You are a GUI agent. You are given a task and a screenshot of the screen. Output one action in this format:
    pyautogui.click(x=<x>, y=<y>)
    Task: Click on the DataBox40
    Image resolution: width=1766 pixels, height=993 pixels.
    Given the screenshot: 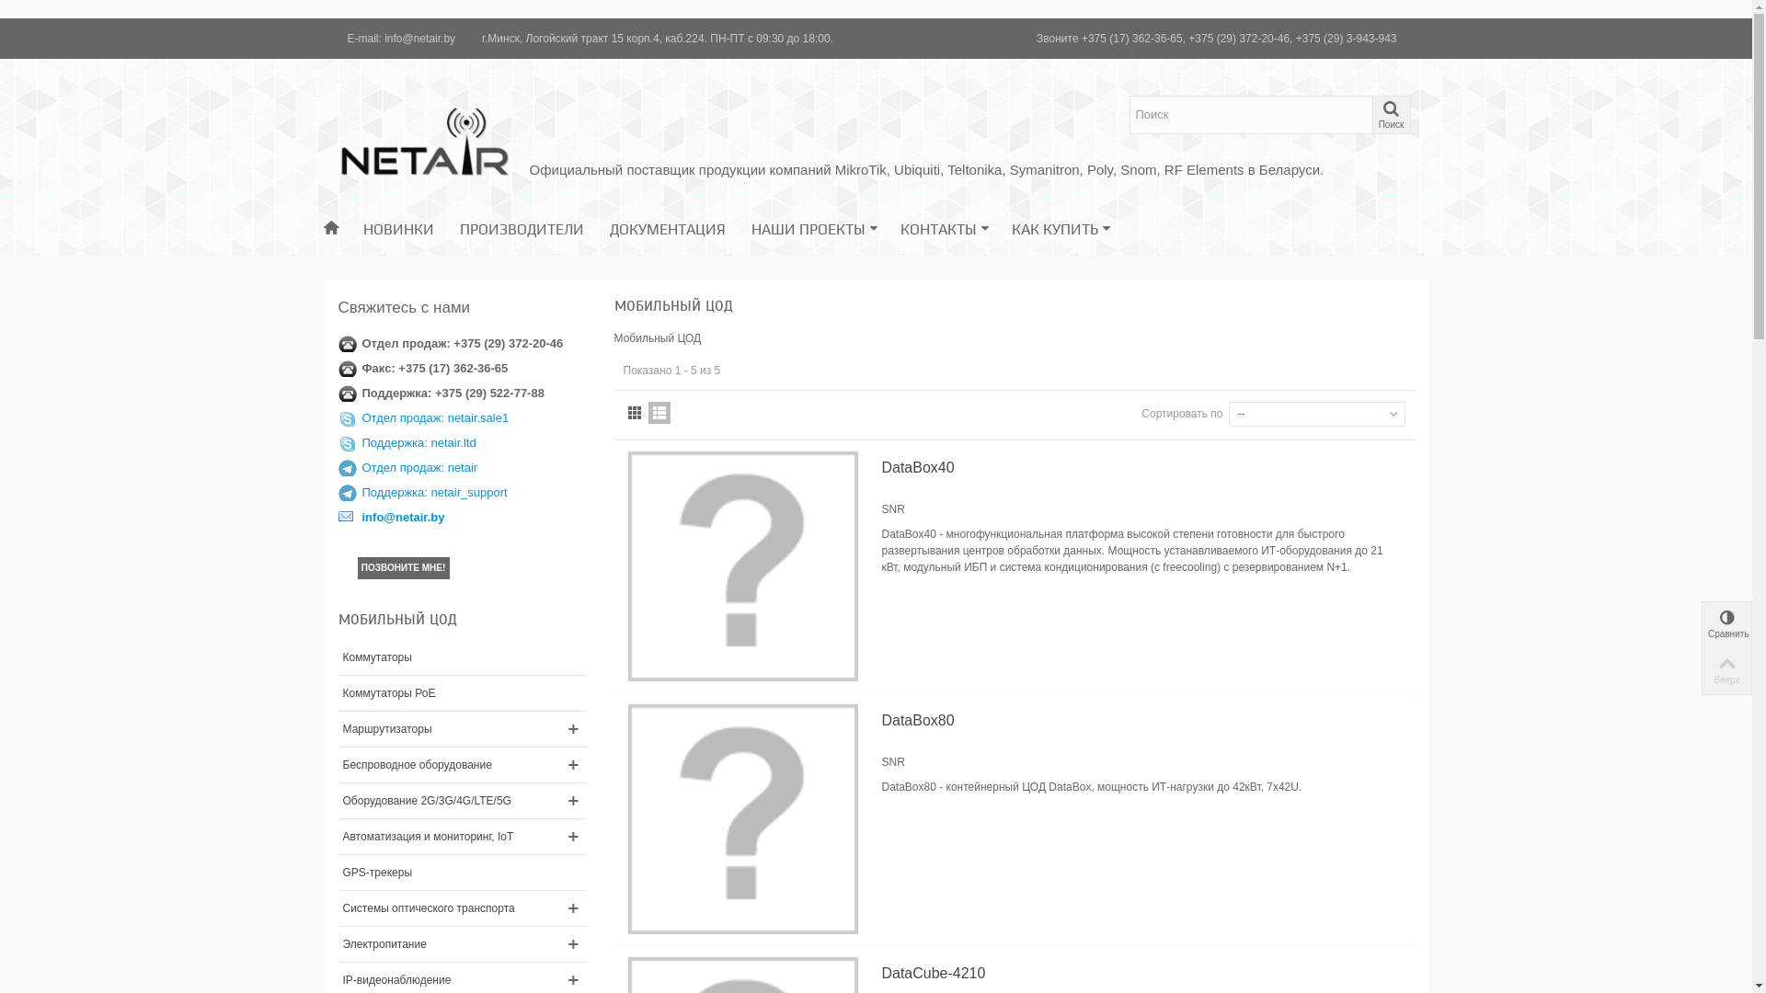 What is the action you would take?
    pyautogui.click(x=742, y=566)
    